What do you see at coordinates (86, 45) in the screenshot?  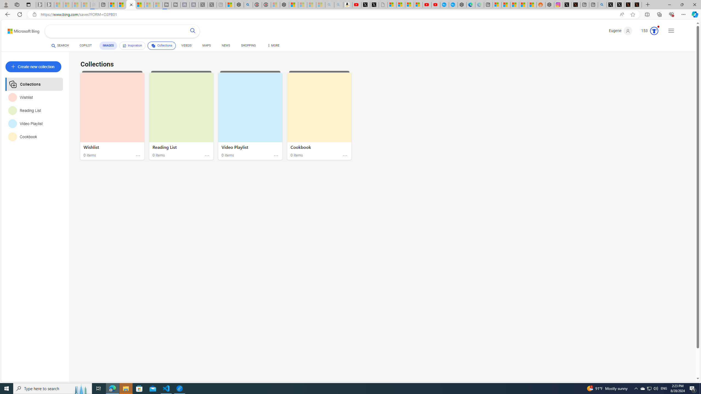 I see `COPILOT` at bounding box center [86, 45].